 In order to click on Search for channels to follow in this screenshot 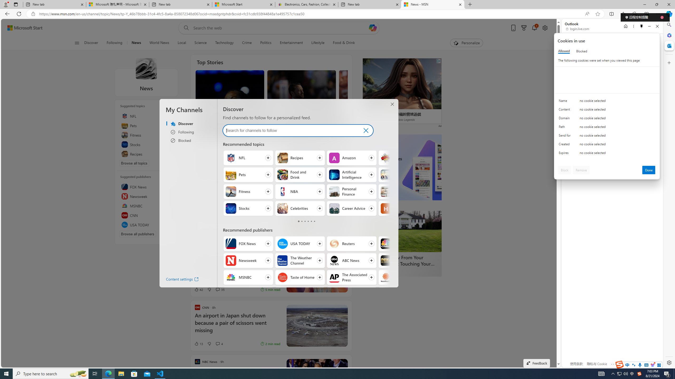, I will do `click(290, 131)`.